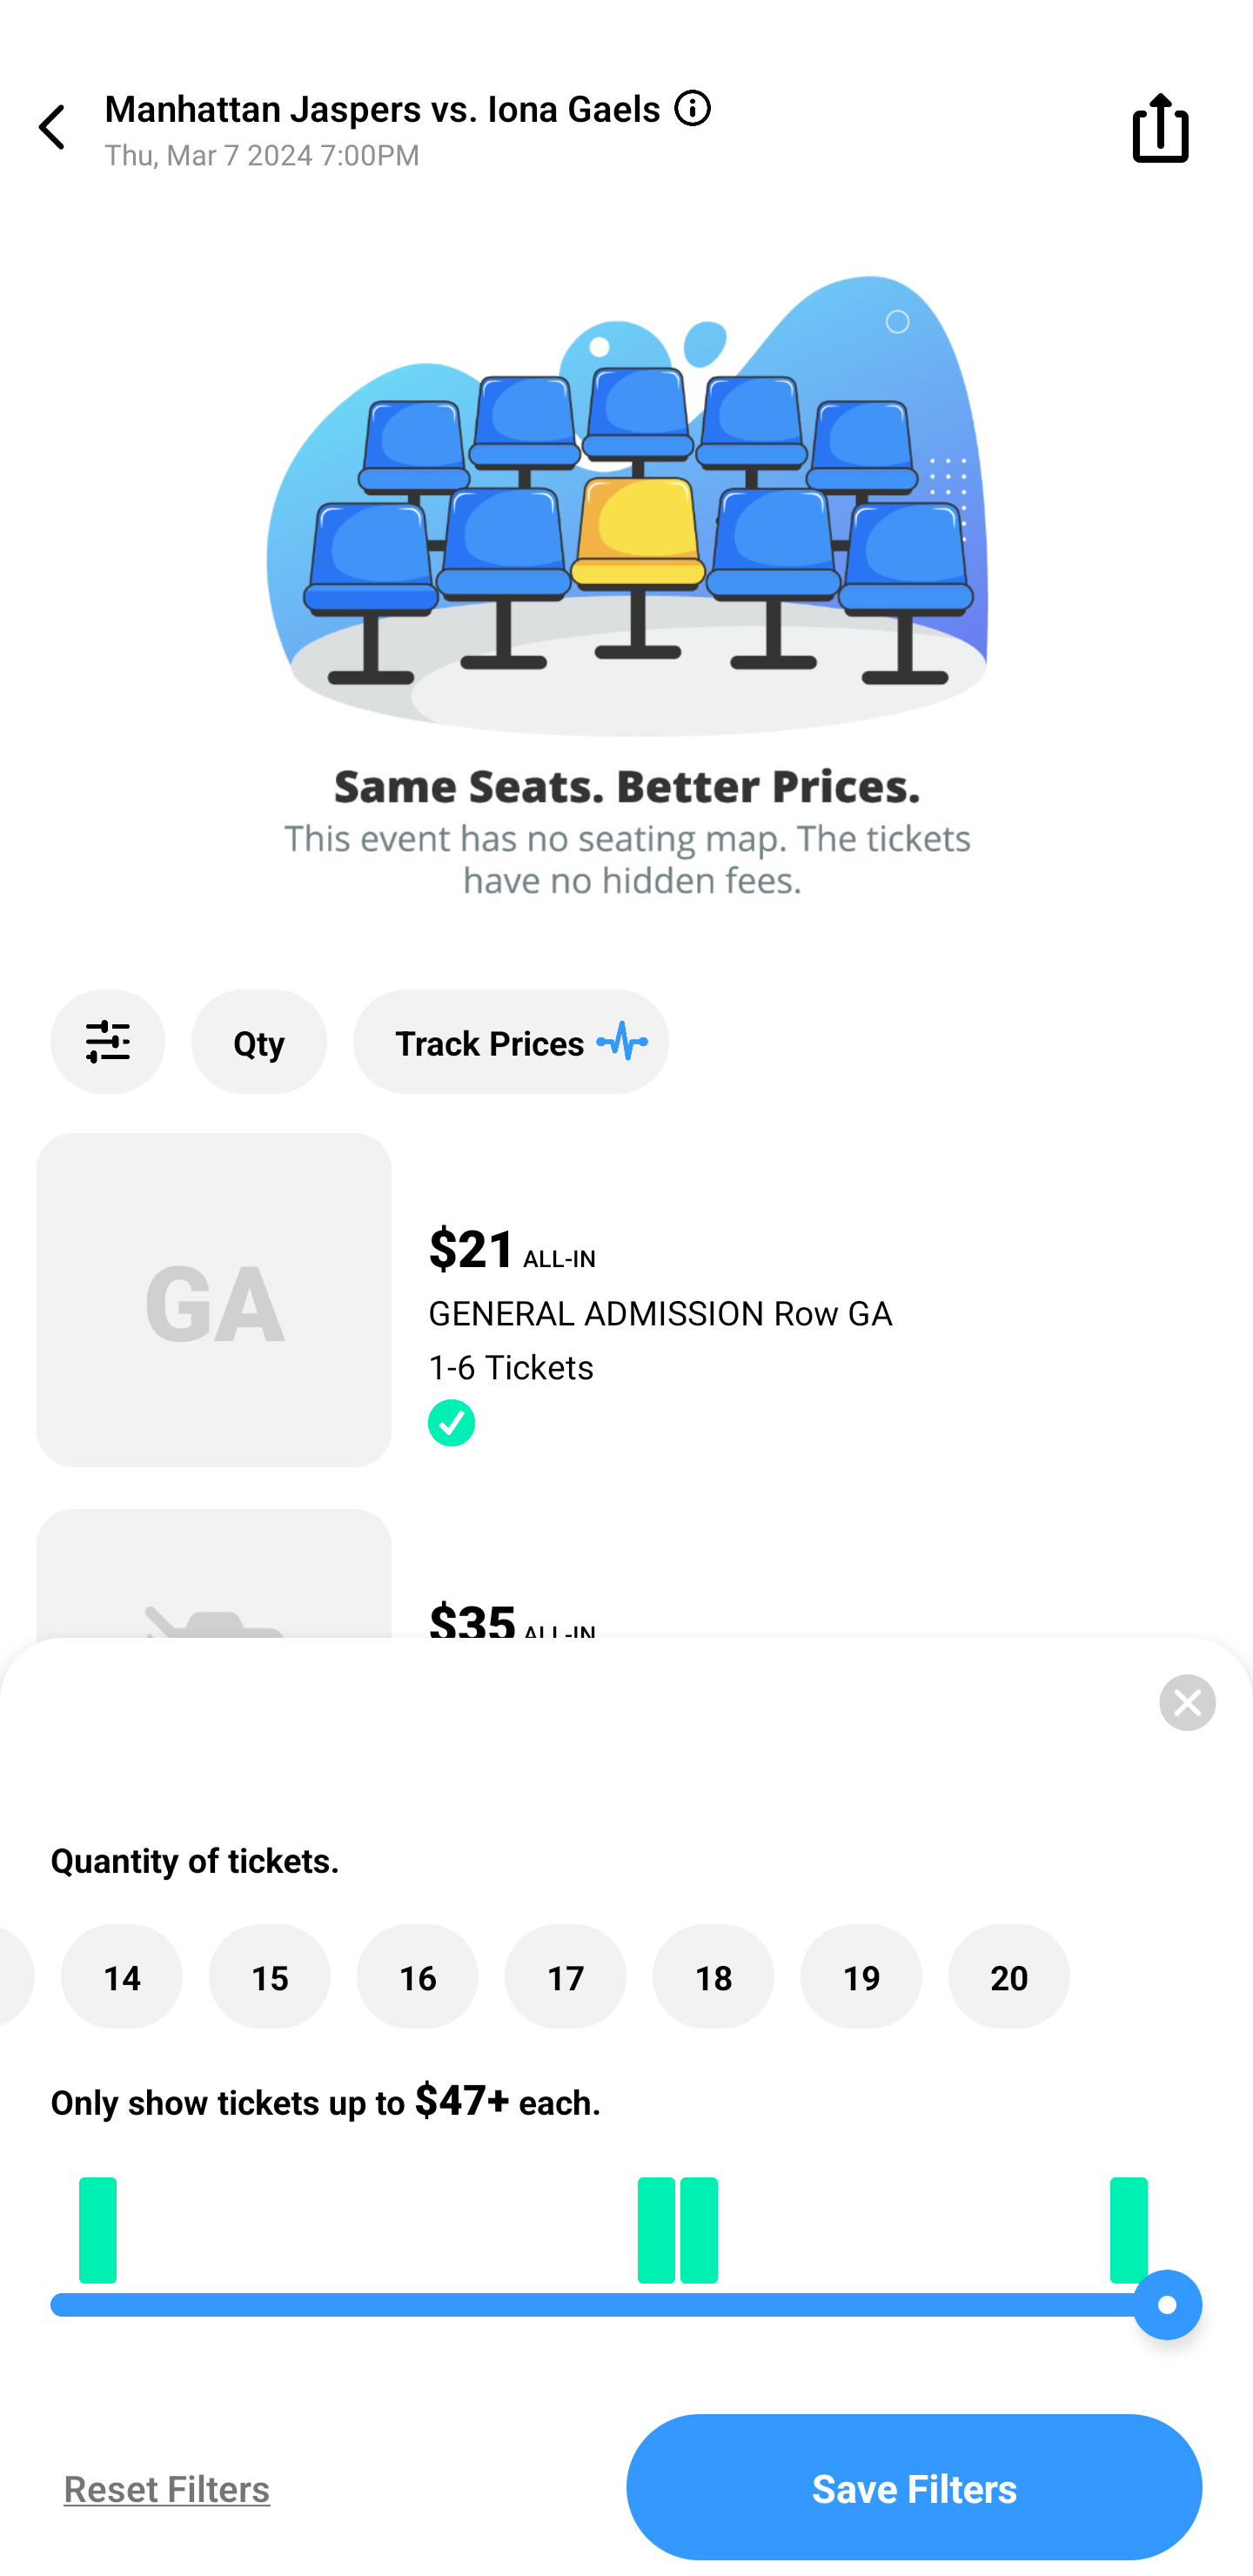 This screenshot has width=1253, height=2576. Describe the element at coordinates (915, 2487) in the screenshot. I see `Save Filters` at that location.